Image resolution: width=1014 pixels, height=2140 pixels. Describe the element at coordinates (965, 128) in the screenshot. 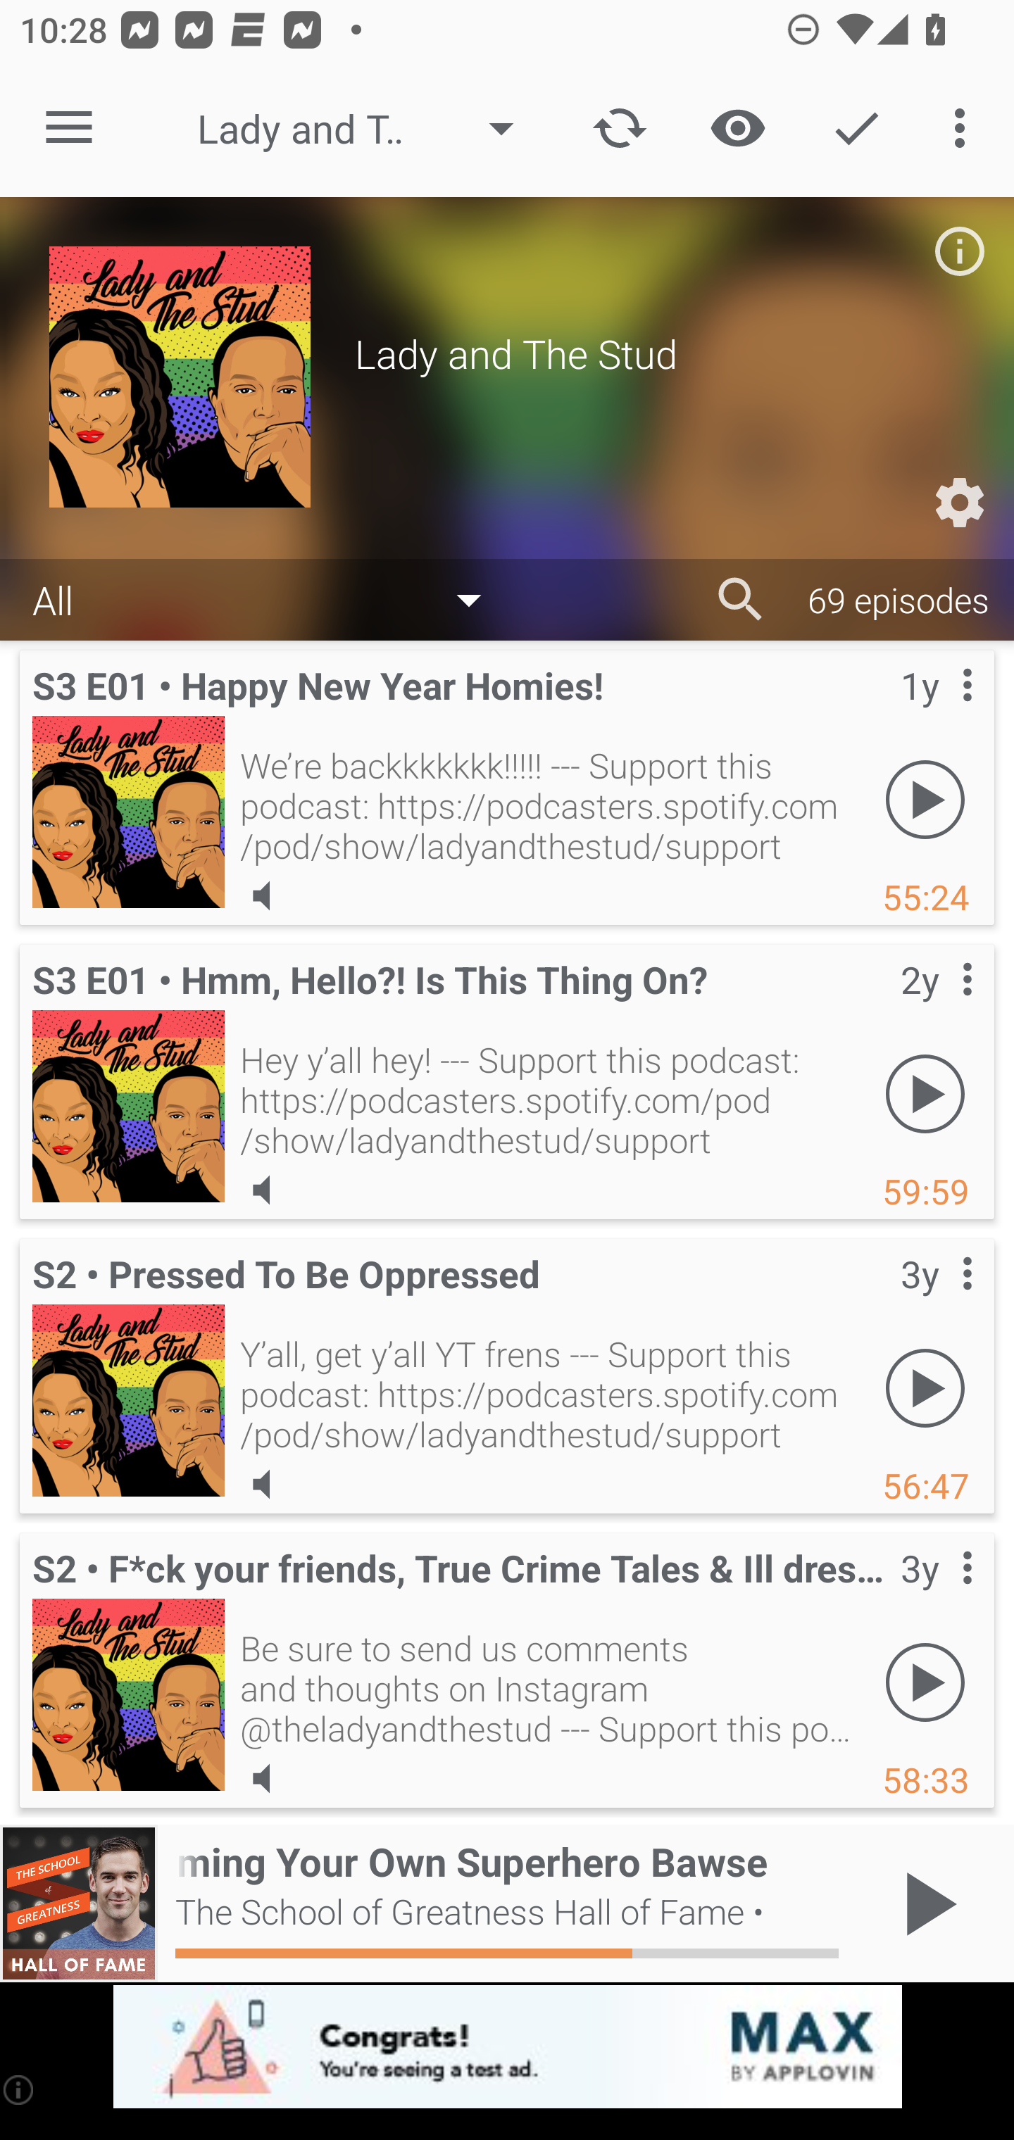

I see `More options` at that location.